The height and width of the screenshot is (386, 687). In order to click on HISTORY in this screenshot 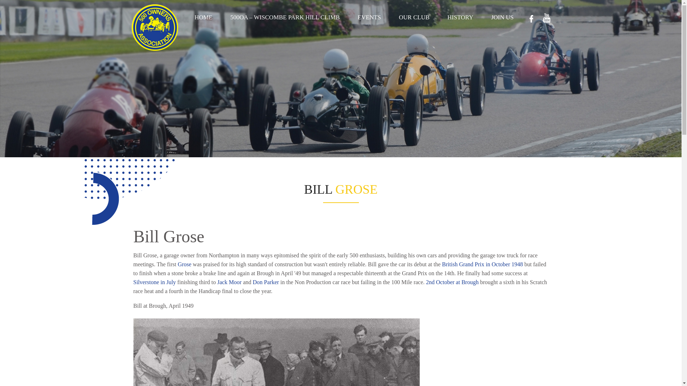, I will do `click(460, 17)`.